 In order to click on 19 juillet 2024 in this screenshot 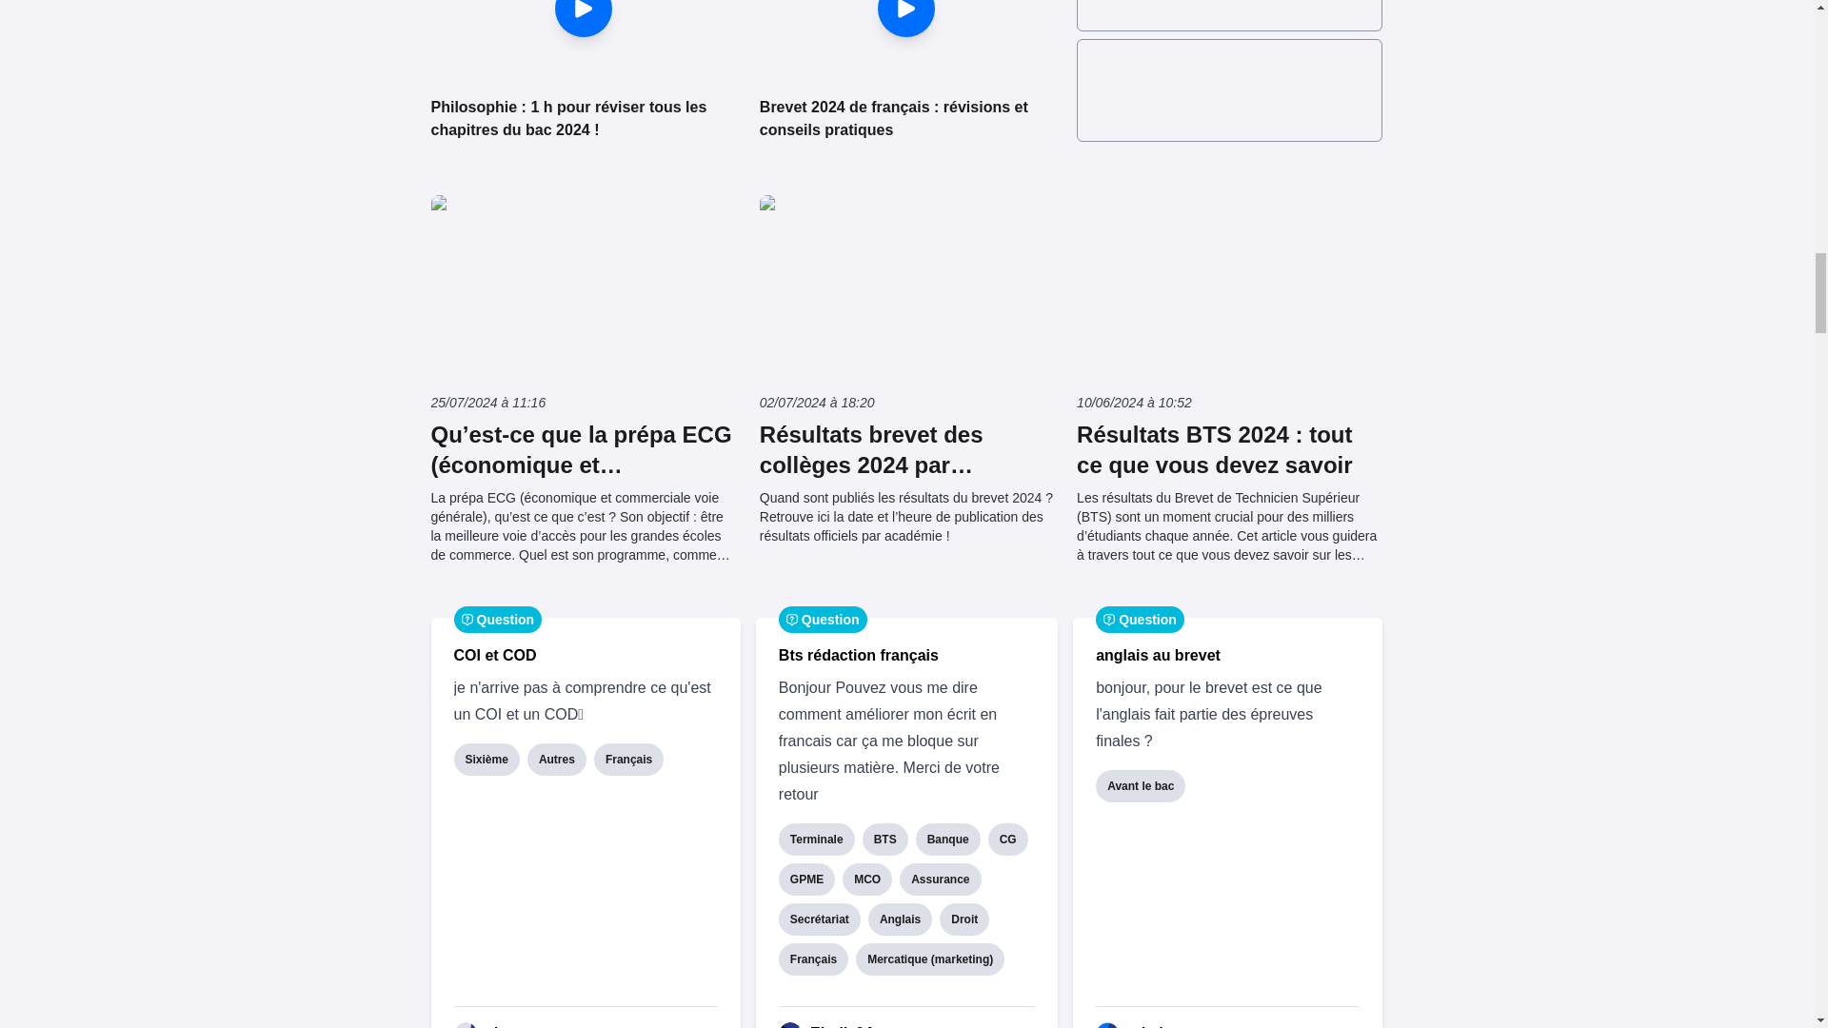, I will do `click(1223, 1026)`.